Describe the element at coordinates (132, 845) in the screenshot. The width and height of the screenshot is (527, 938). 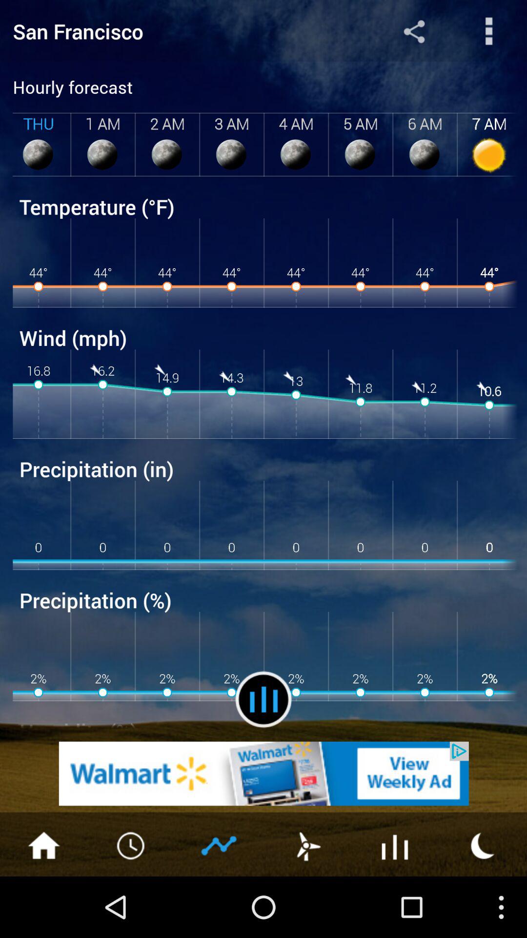
I see `open clock` at that location.